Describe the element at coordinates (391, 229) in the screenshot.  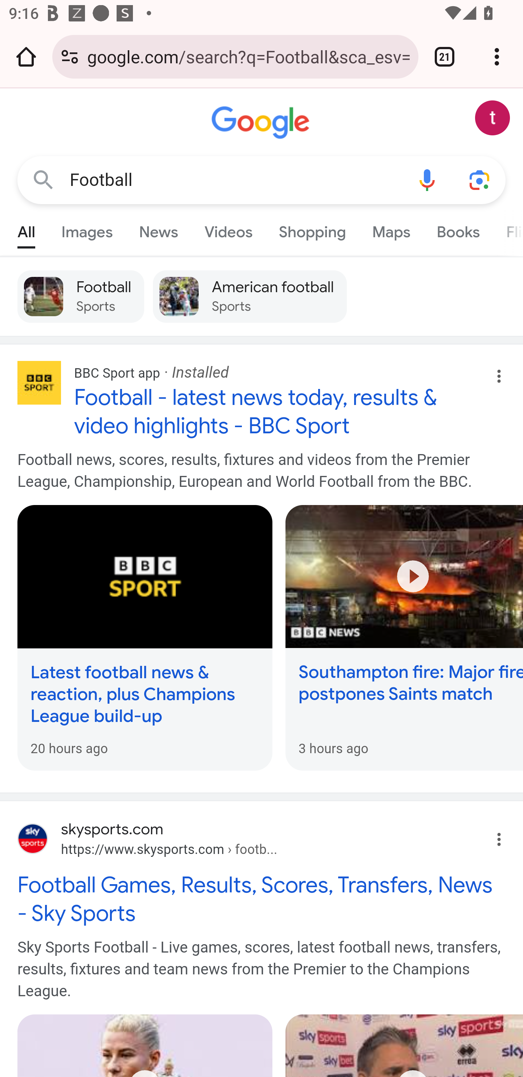
I see `Maps` at that location.